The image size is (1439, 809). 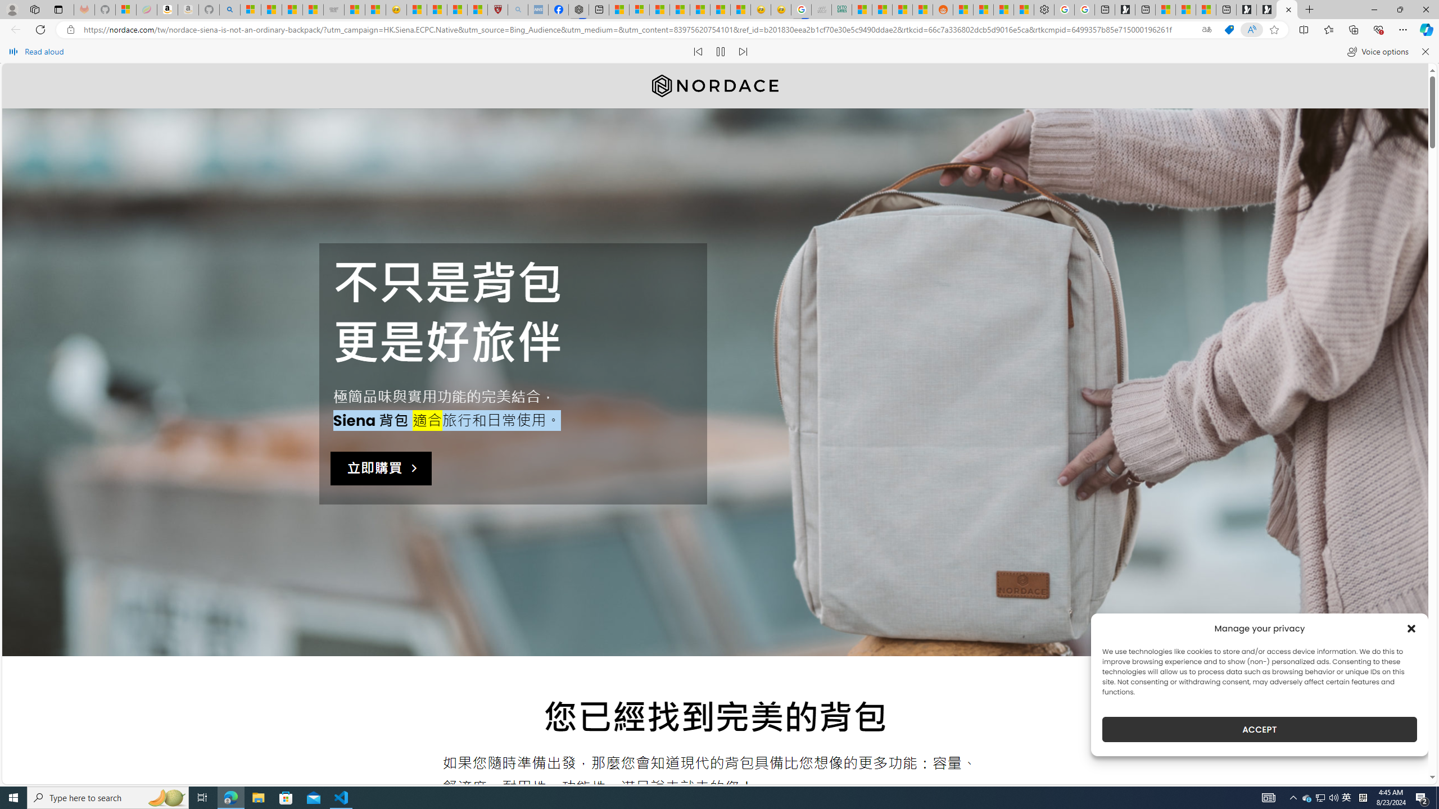 I want to click on Robert H. Shmerling, MD - Harvard Health, so click(x=498, y=10).